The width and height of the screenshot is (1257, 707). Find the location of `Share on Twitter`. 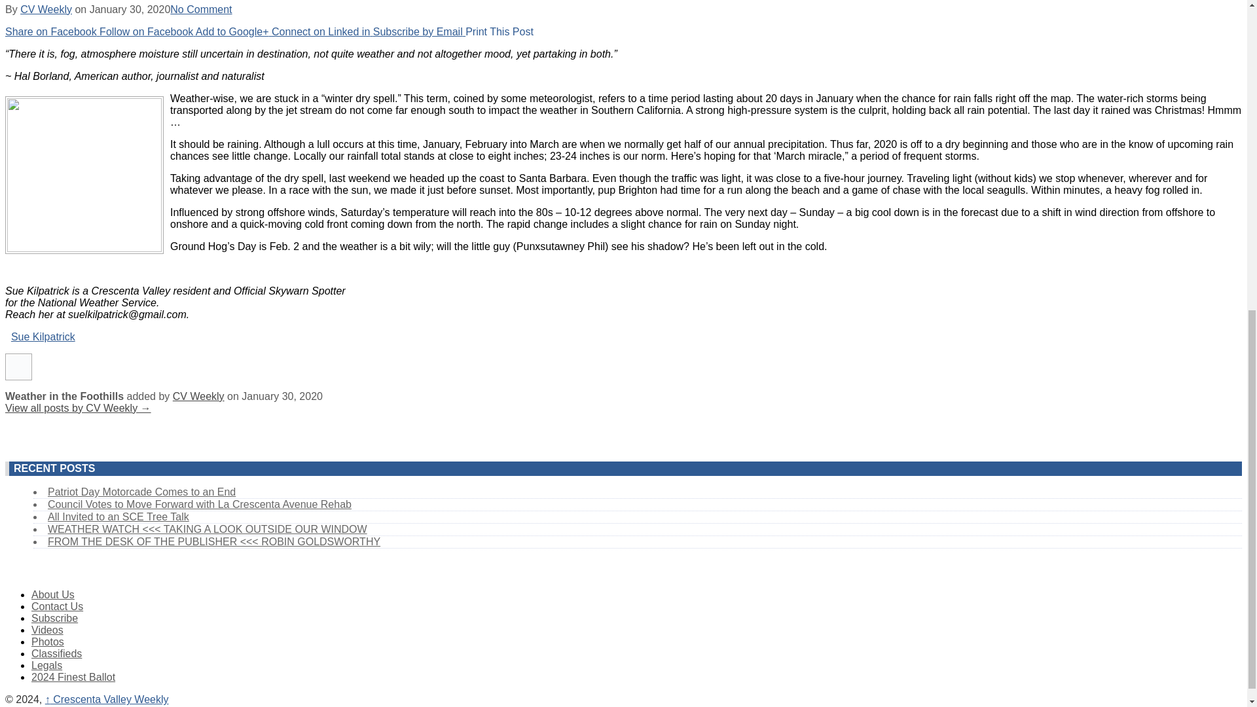

Share on Twitter is located at coordinates (147, 31).